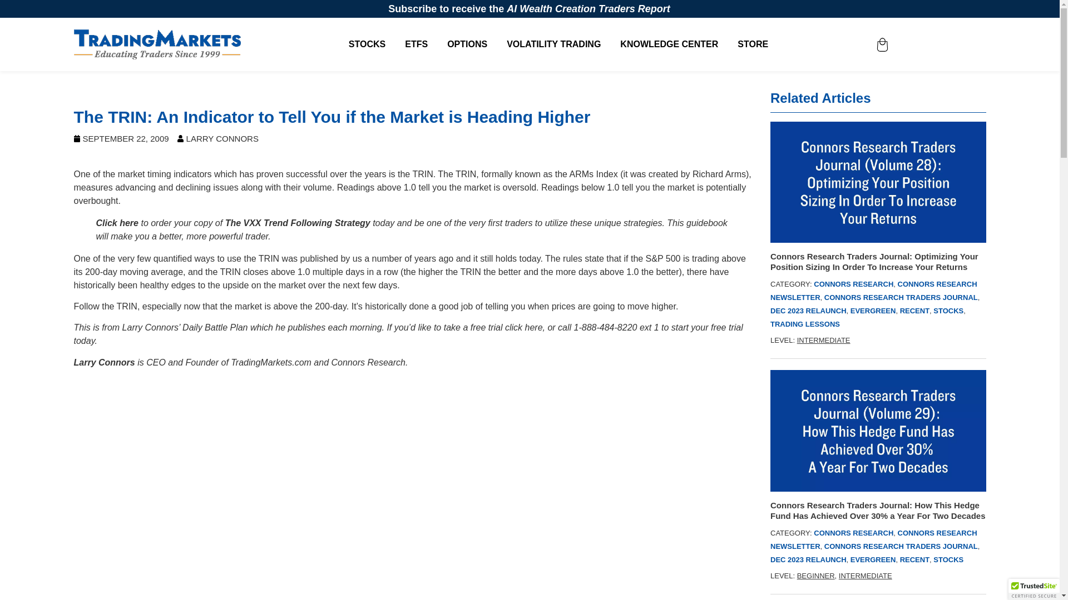  Describe the element at coordinates (808, 560) in the screenshot. I see `DEC 2023 RELAUNCH` at that location.